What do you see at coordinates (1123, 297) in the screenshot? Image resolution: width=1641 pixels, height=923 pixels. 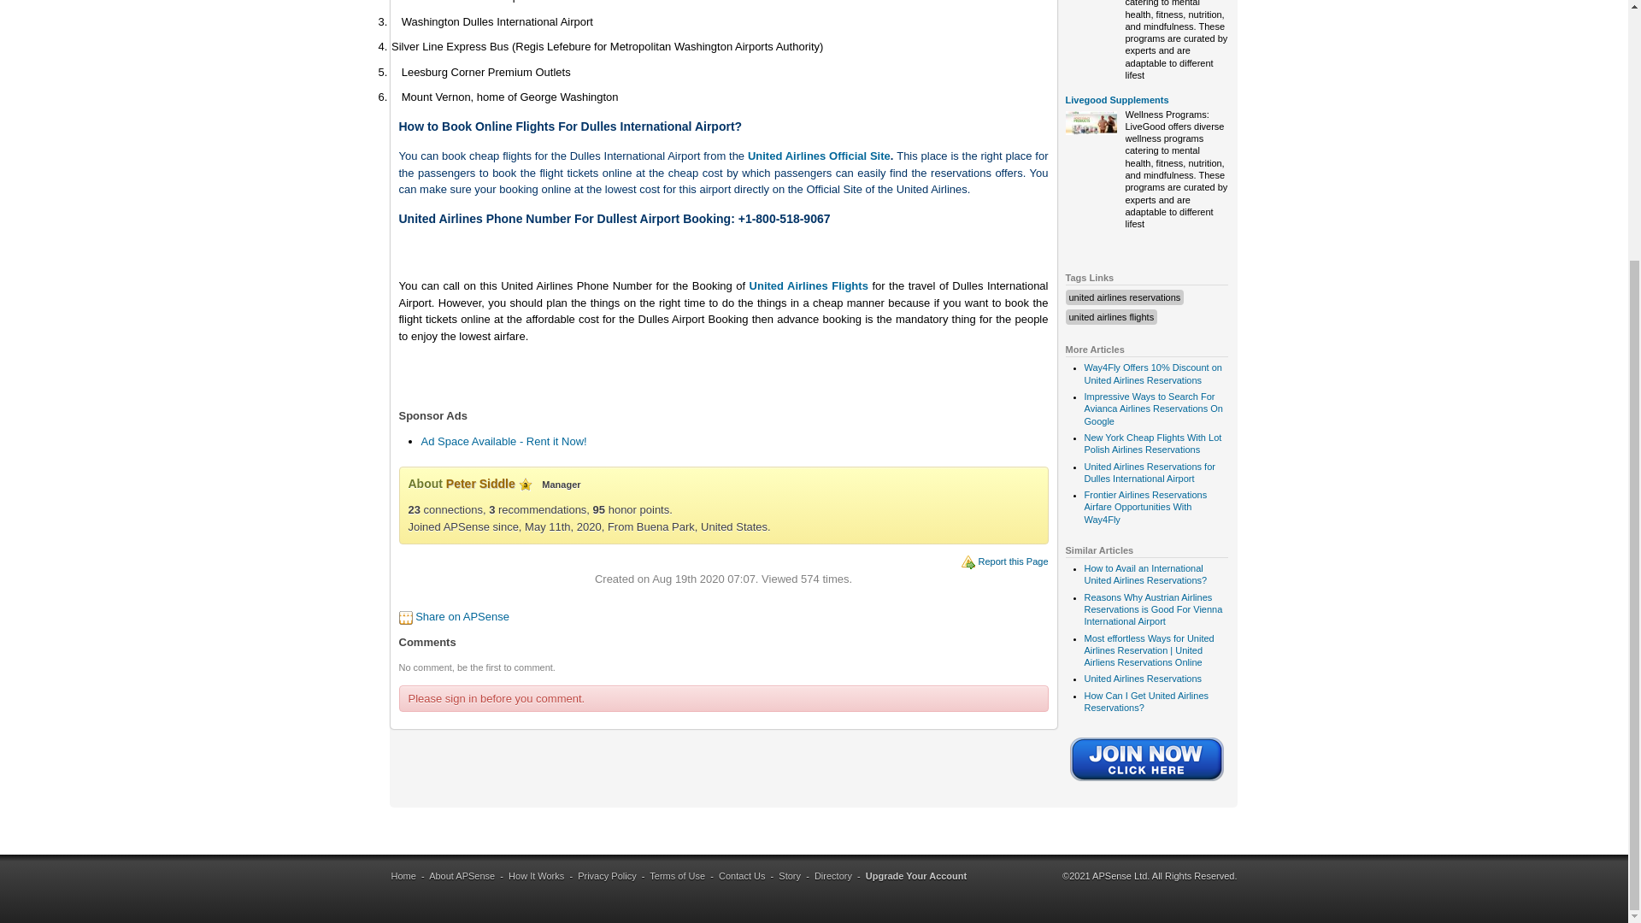 I see `united airlines reservations` at bounding box center [1123, 297].